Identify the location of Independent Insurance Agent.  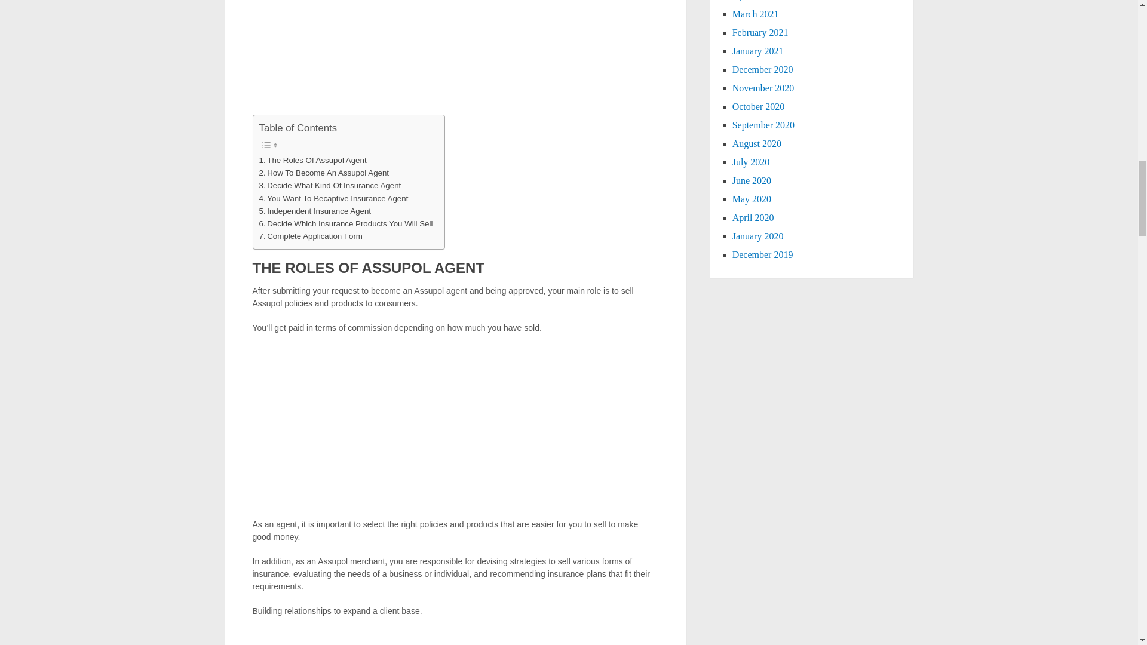
(315, 211).